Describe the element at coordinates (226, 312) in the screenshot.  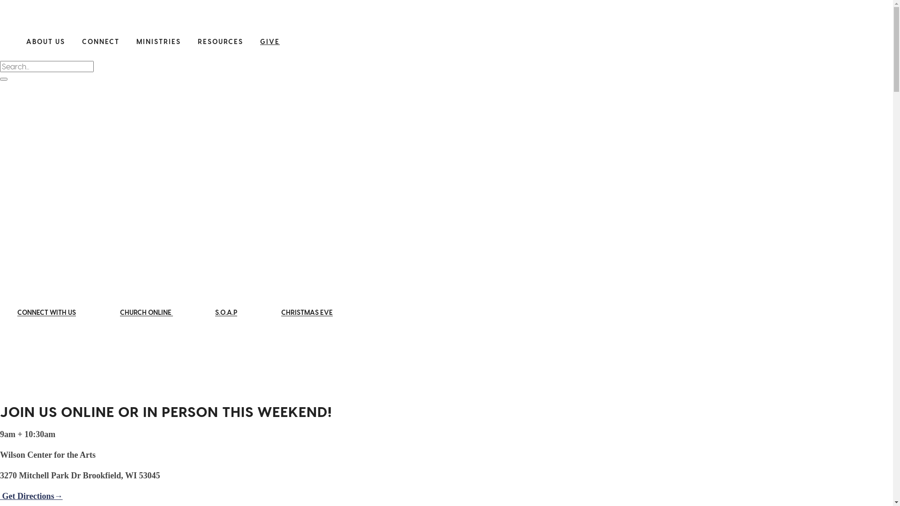
I see `S.O.A.P` at that location.